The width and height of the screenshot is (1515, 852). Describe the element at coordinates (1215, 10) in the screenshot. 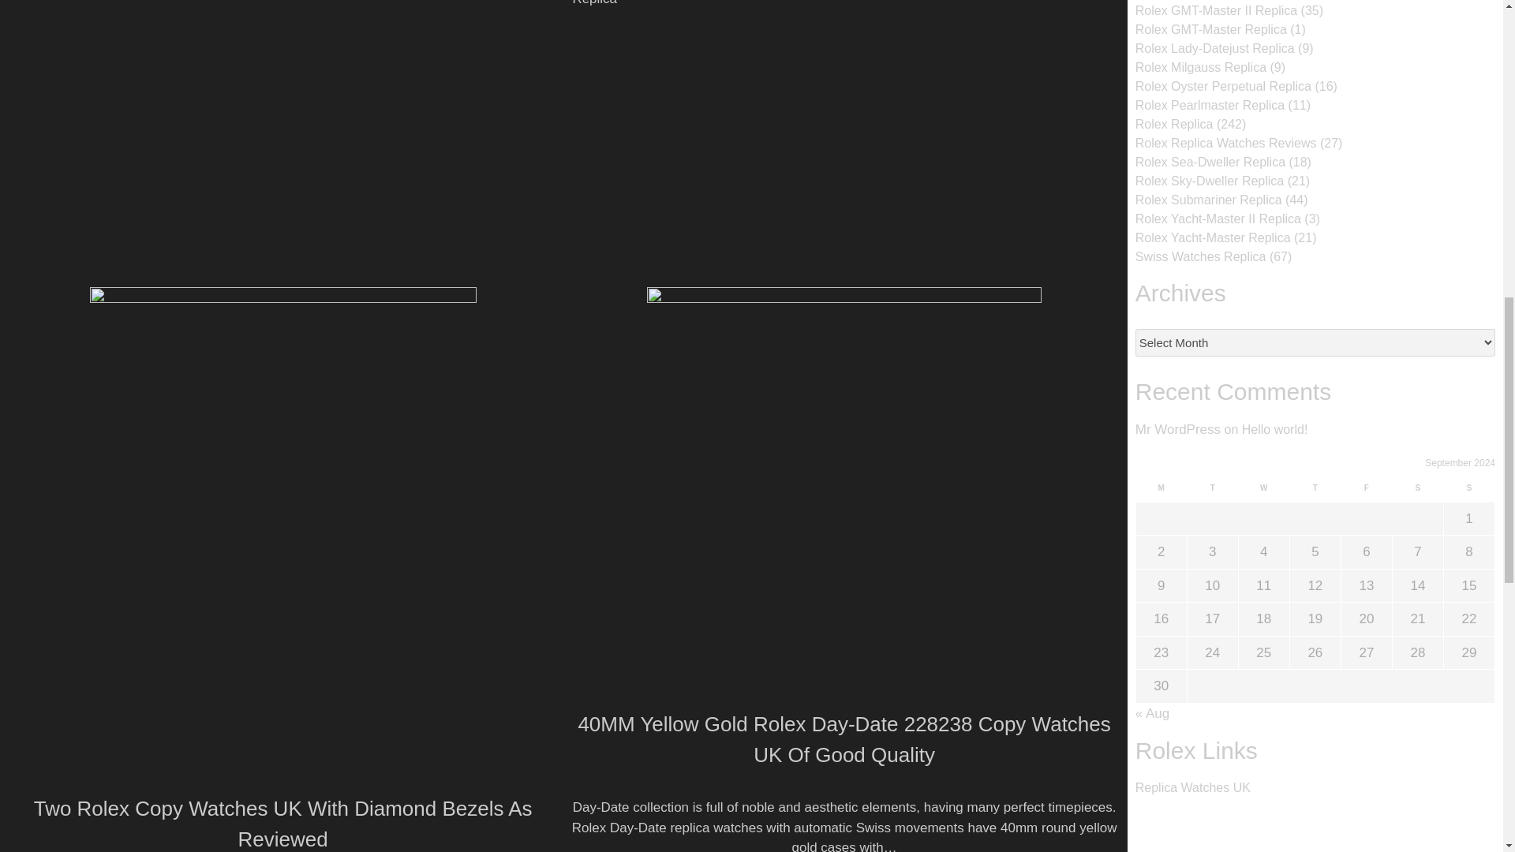

I see `Rolex GMT-Master II Replica` at that location.